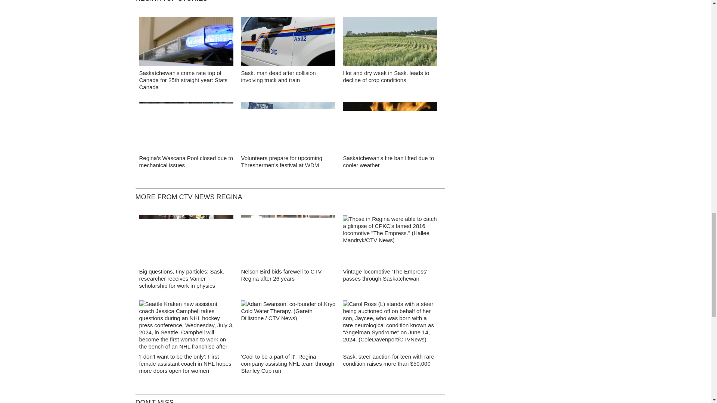 Image resolution: width=717 pixels, height=403 pixels. I want to click on Regina Police, so click(186, 43).